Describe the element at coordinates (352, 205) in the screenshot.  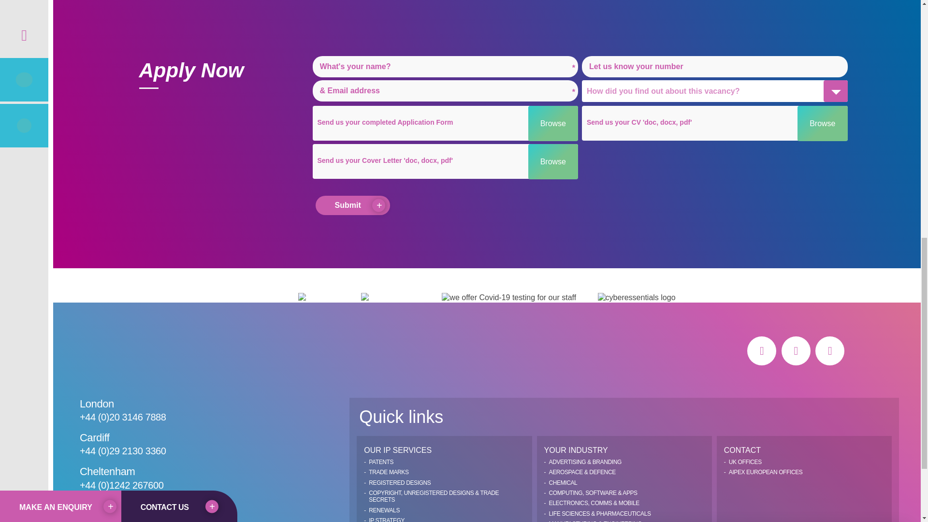
I see `Submit` at that location.